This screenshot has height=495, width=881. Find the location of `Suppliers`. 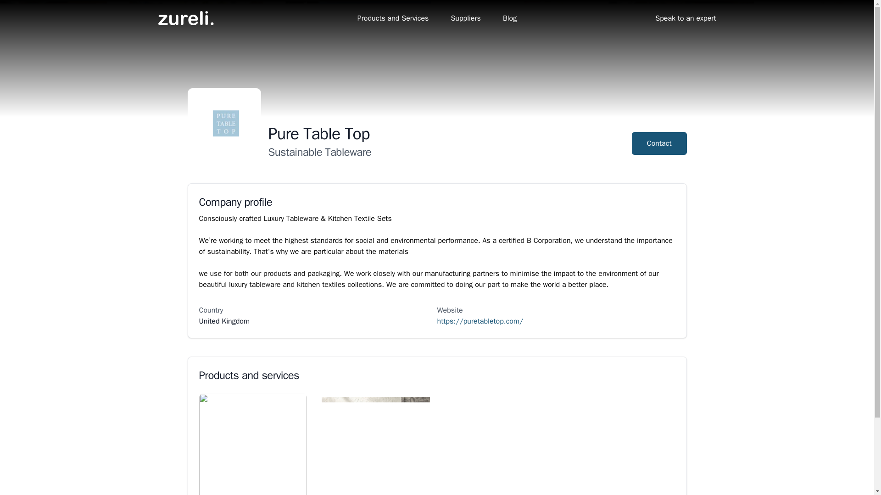

Suppliers is located at coordinates (465, 18).